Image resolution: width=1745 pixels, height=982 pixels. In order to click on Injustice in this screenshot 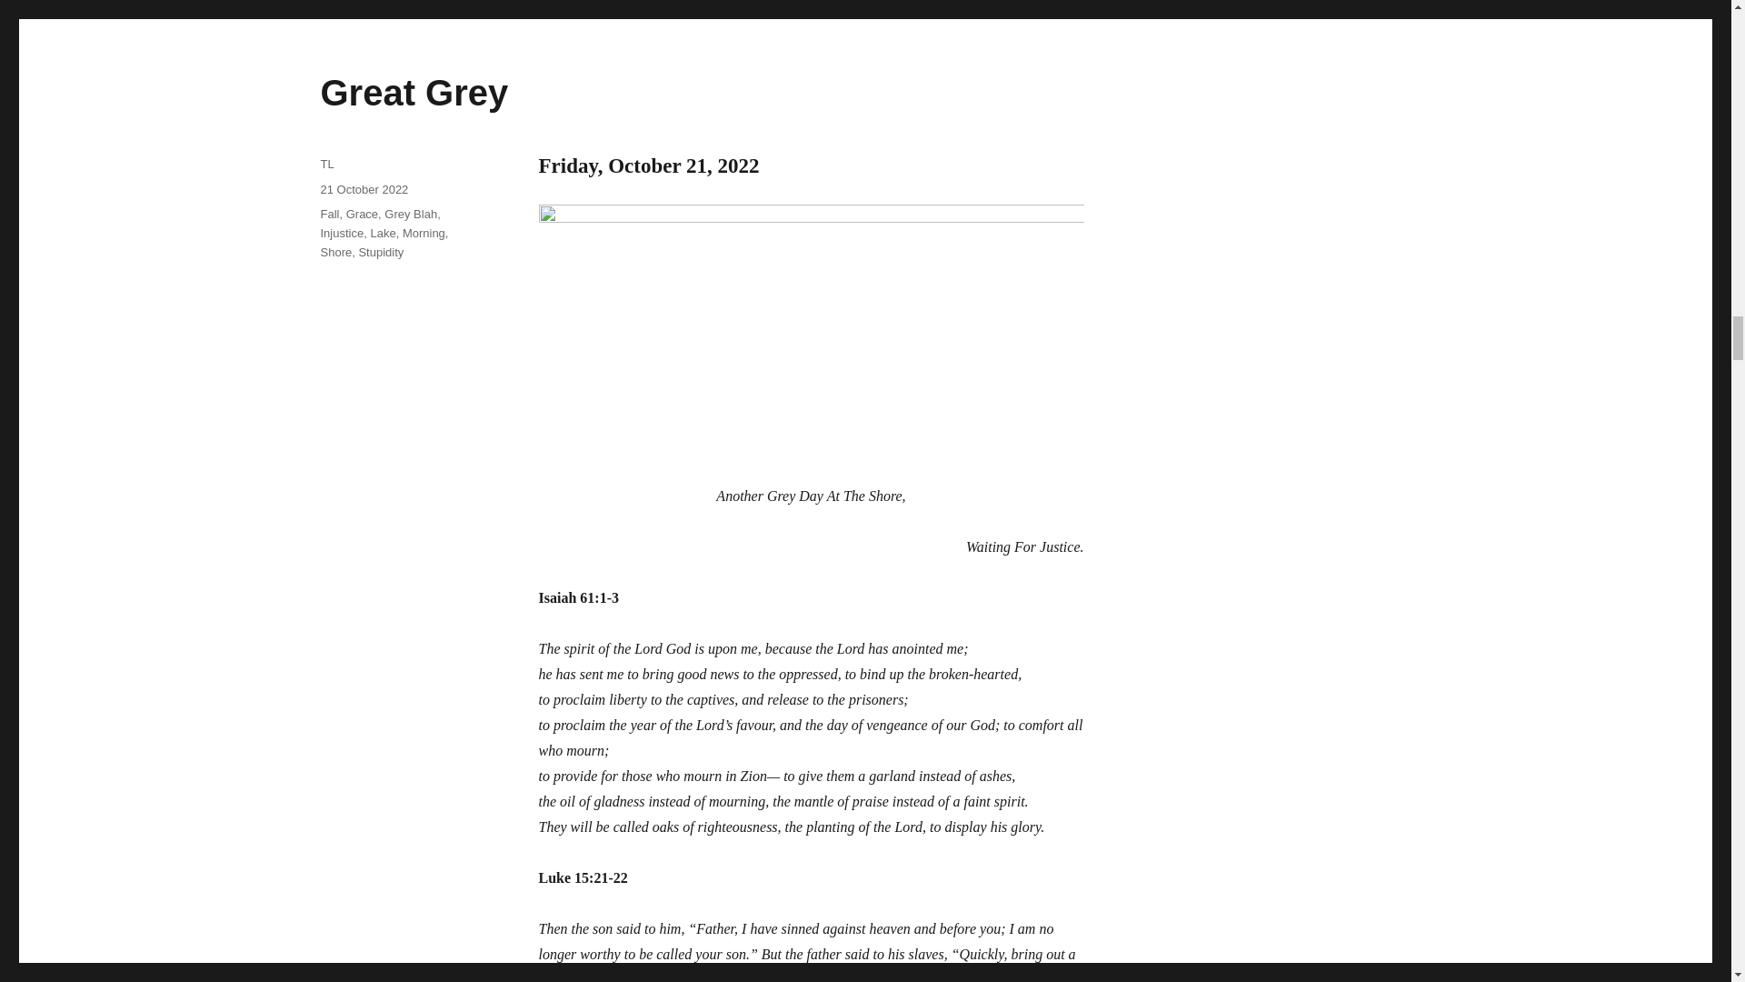, I will do `click(341, 233)`.